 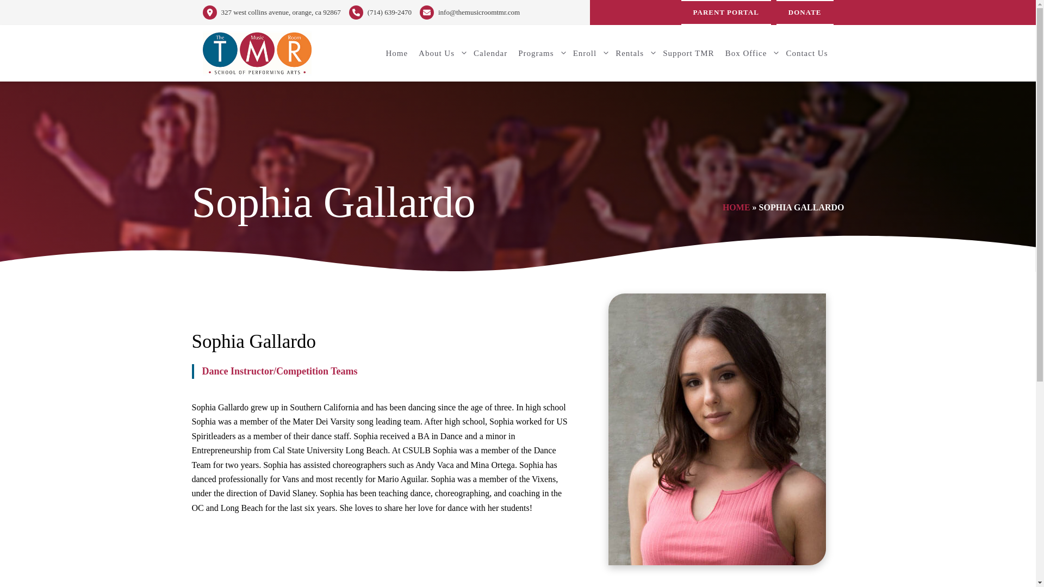 What do you see at coordinates (490, 53) in the screenshot?
I see `Calendar` at bounding box center [490, 53].